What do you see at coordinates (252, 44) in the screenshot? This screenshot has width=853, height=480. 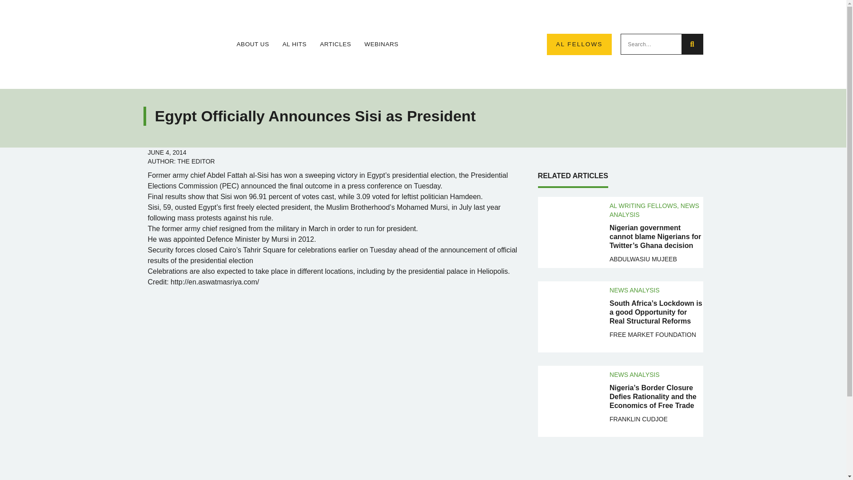 I see `ABOUT US` at bounding box center [252, 44].